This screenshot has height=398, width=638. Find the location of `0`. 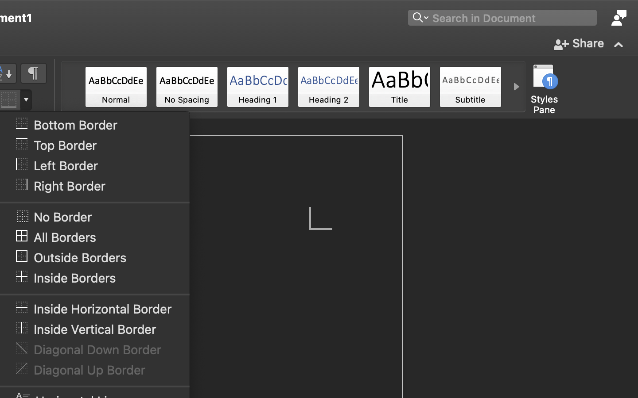

0 is located at coordinates (116, 87).